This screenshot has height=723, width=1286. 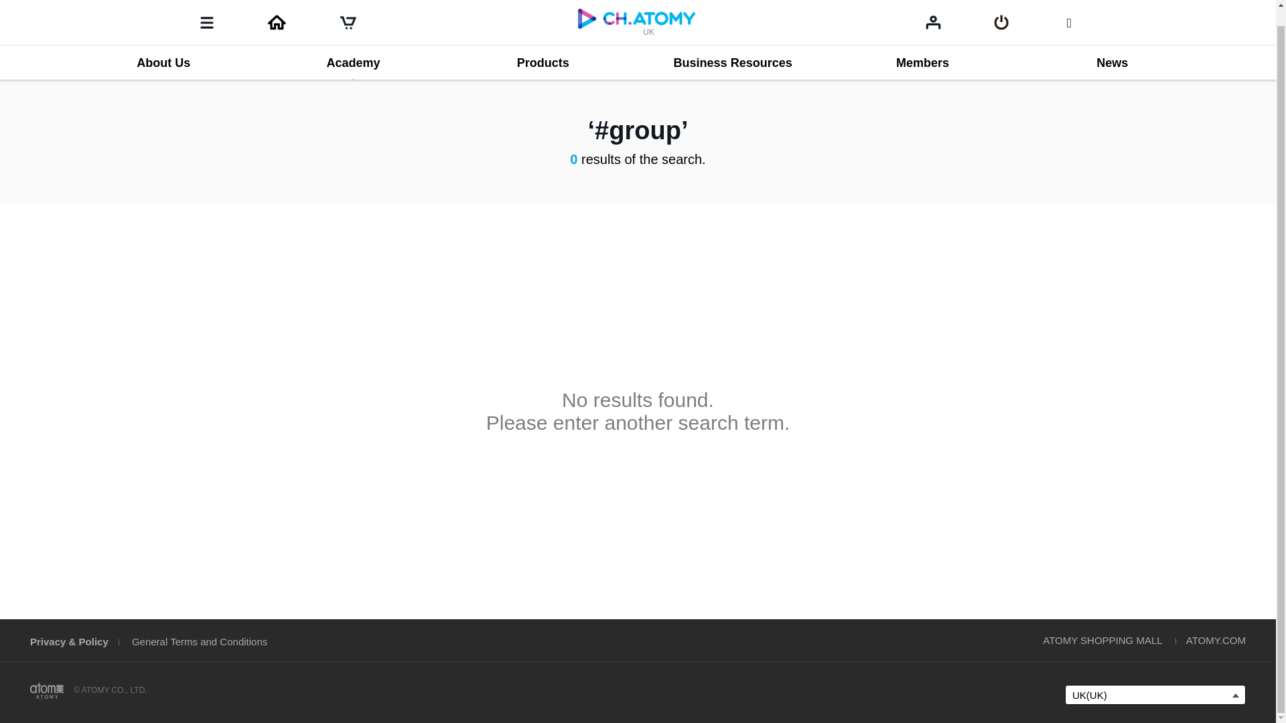 What do you see at coordinates (732, 46) in the screenshot?
I see `Business Resources` at bounding box center [732, 46].